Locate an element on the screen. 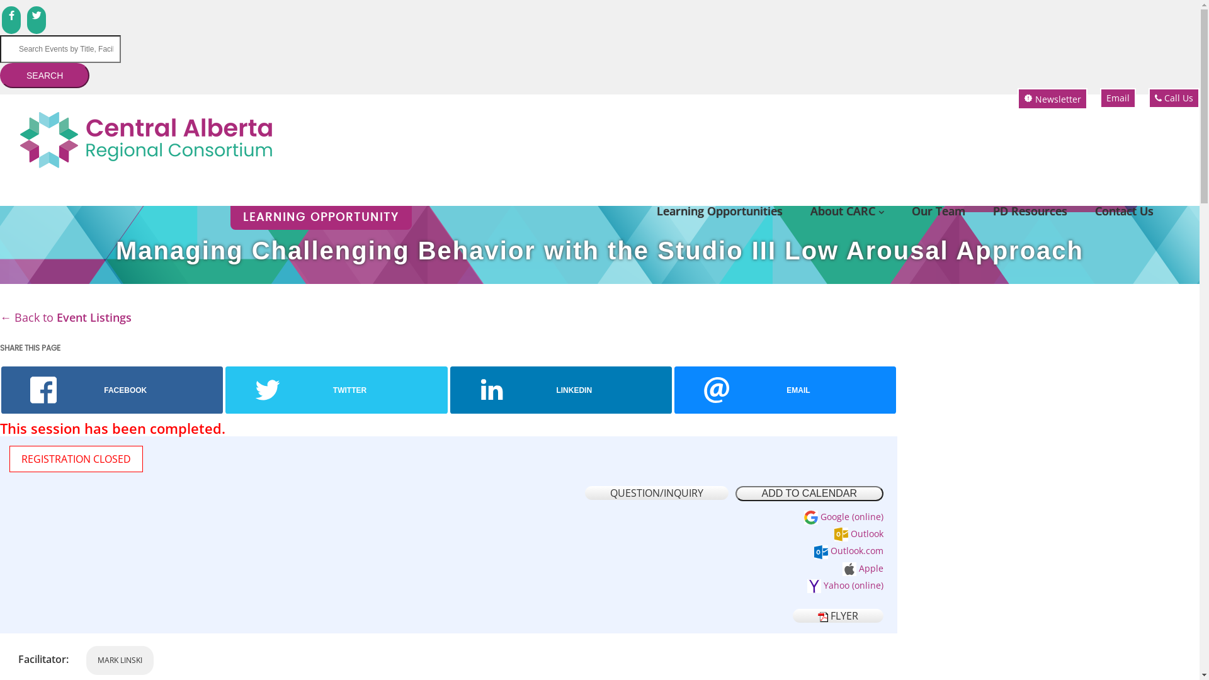  Email is located at coordinates (1118, 98).